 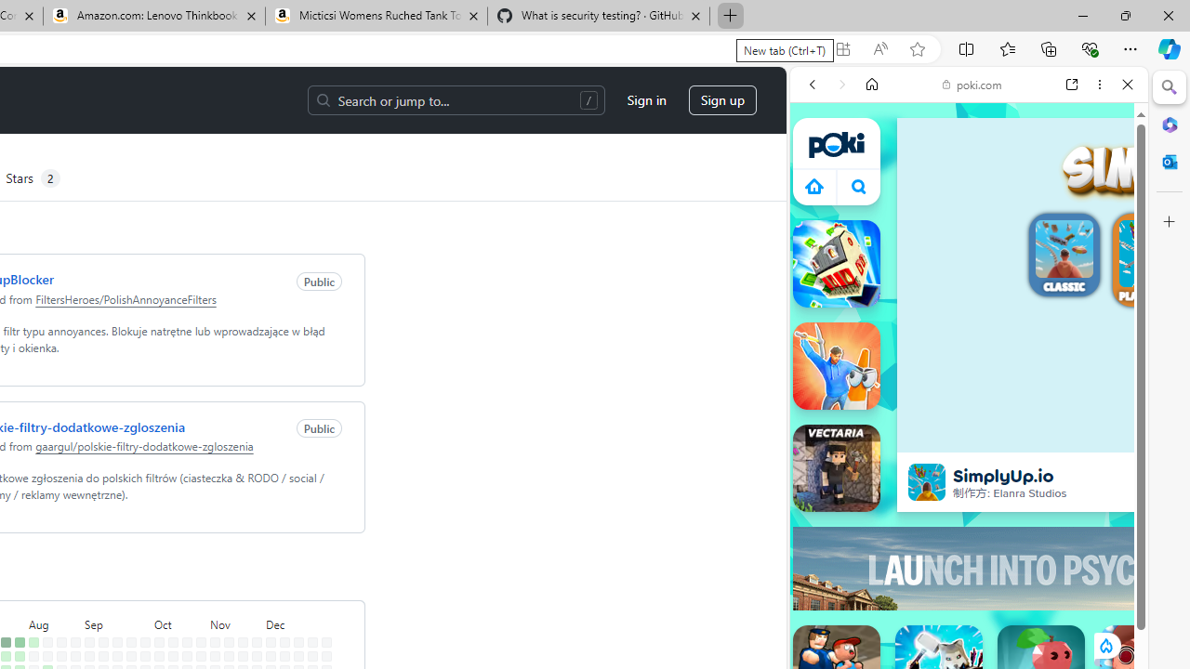 I want to click on VIDEOS, so click(x=935, y=212).